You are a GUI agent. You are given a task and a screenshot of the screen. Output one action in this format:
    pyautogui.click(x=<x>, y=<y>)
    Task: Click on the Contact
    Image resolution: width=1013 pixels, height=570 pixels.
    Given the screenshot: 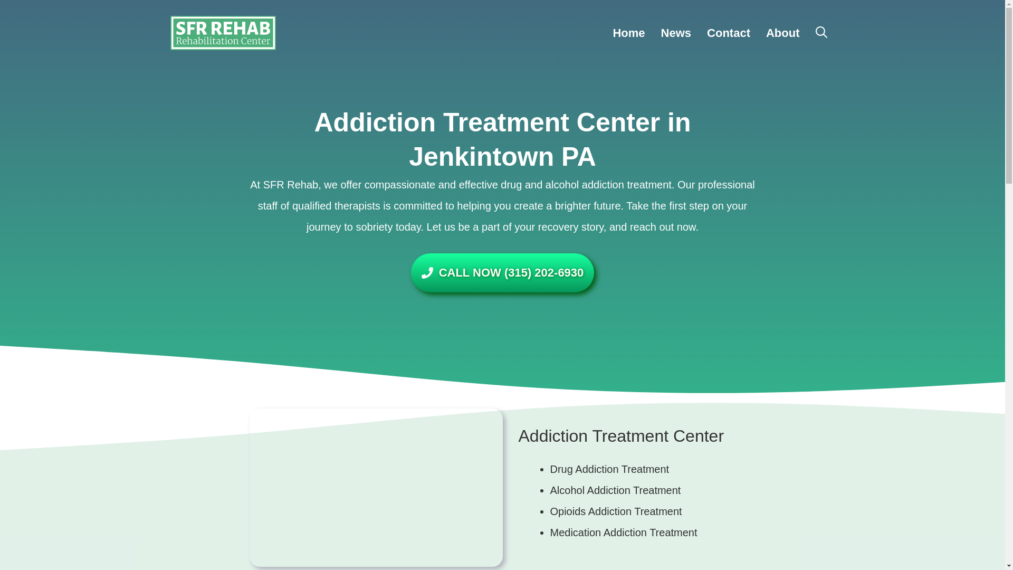 What is the action you would take?
    pyautogui.click(x=728, y=33)
    